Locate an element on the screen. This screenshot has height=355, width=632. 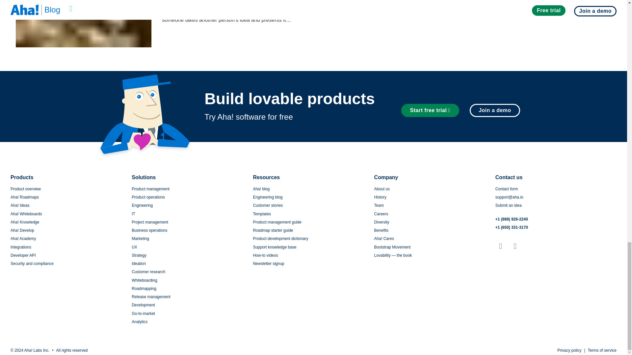
Aha! Academy is located at coordinates (23, 239).